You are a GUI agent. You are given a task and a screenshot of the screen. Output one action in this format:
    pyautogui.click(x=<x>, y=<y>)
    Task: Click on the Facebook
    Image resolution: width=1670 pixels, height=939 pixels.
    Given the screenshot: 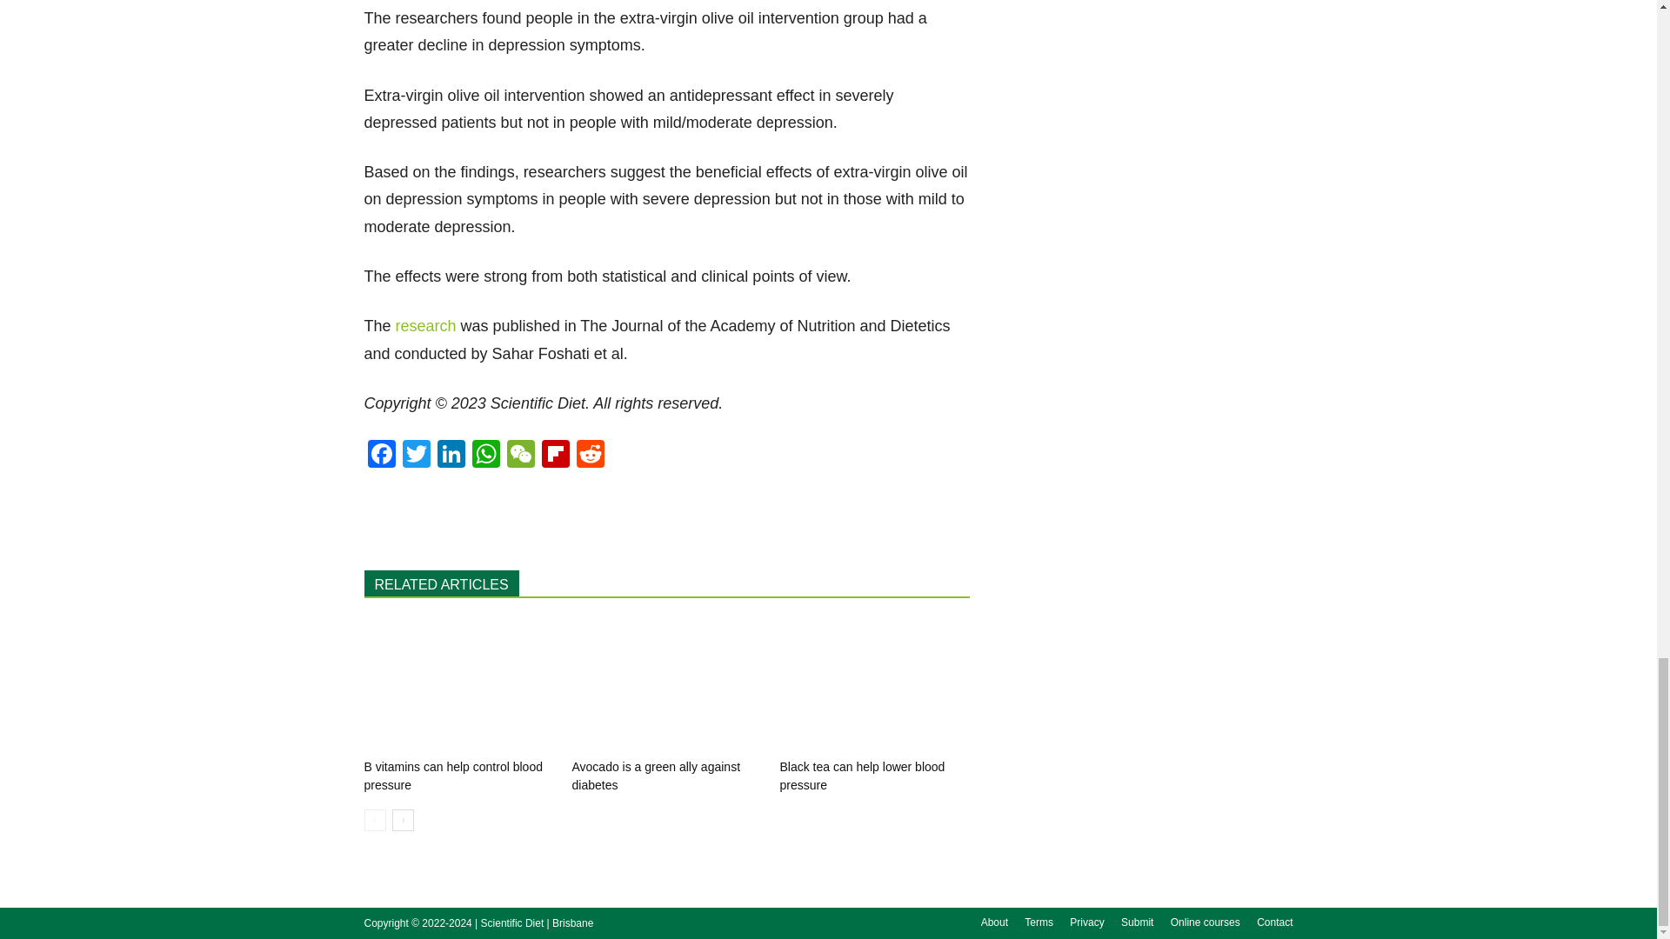 What is the action you would take?
    pyautogui.click(x=381, y=456)
    